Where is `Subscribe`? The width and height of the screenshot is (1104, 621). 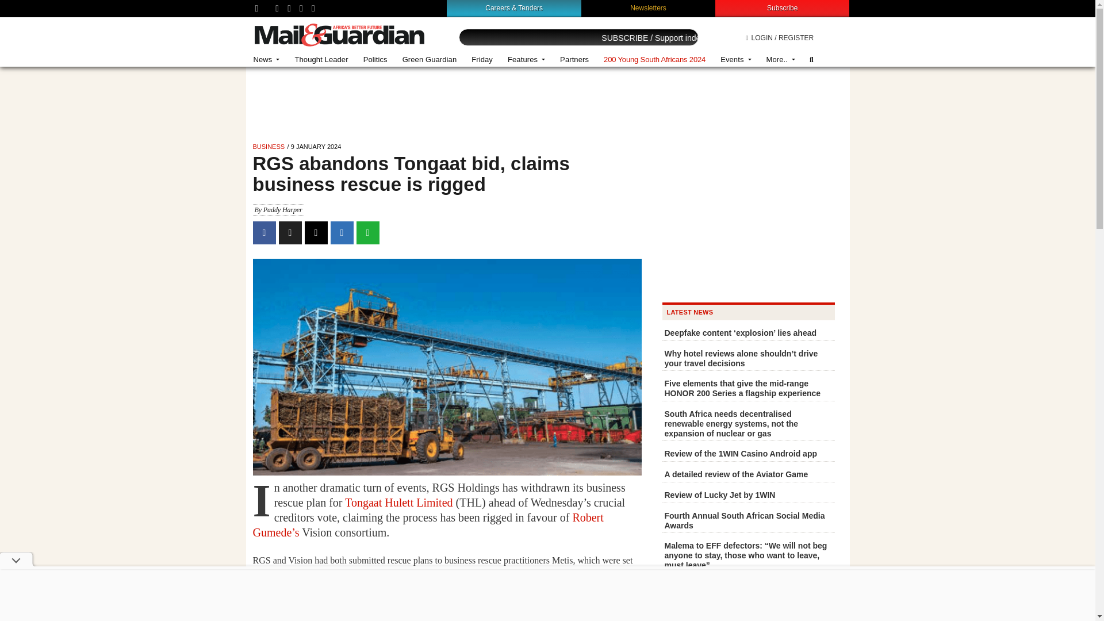
Subscribe is located at coordinates (782, 7).